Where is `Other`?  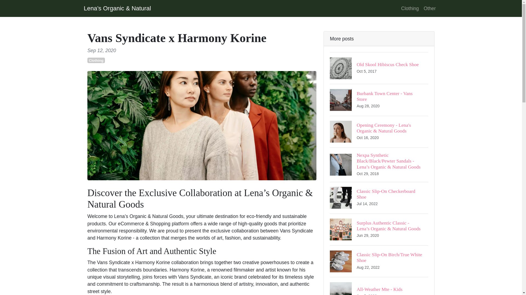
Other is located at coordinates (430, 8).